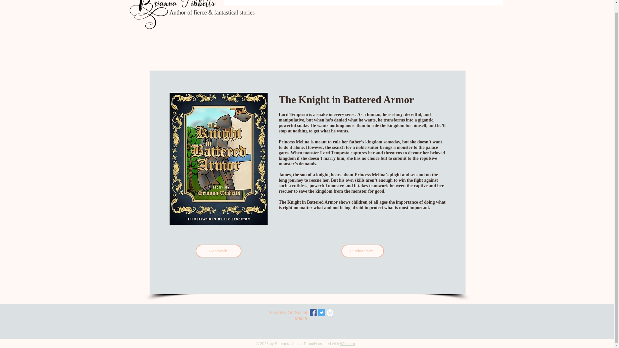 The image size is (619, 348). Describe the element at coordinates (414, 3) in the screenshot. I see `SOCIAL MEDIA` at that location.